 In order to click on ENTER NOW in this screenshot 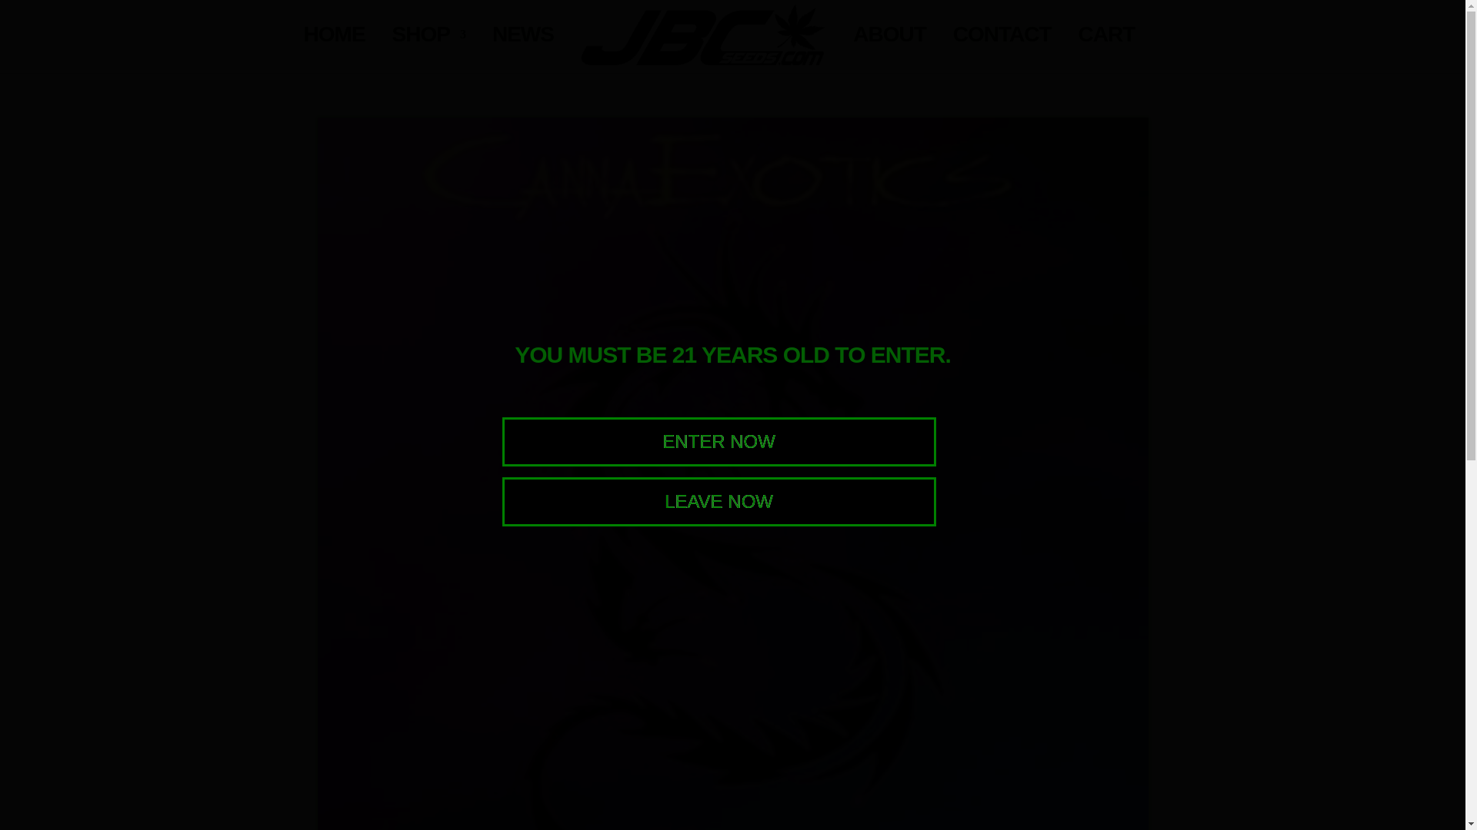, I will do `click(718, 441)`.